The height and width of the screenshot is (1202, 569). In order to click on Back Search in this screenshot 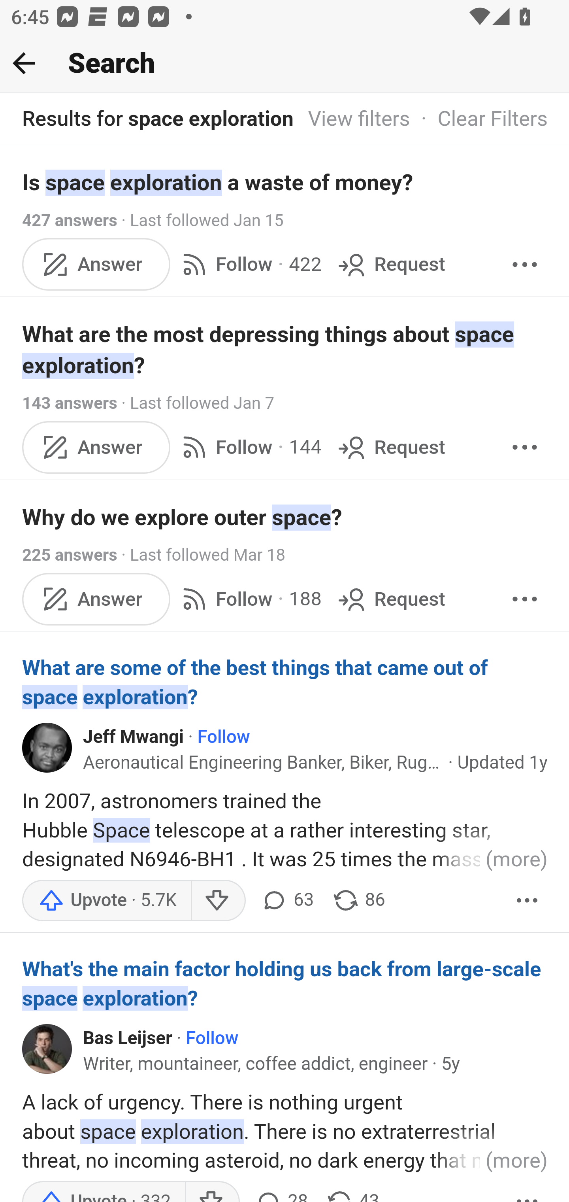, I will do `click(284, 64)`.